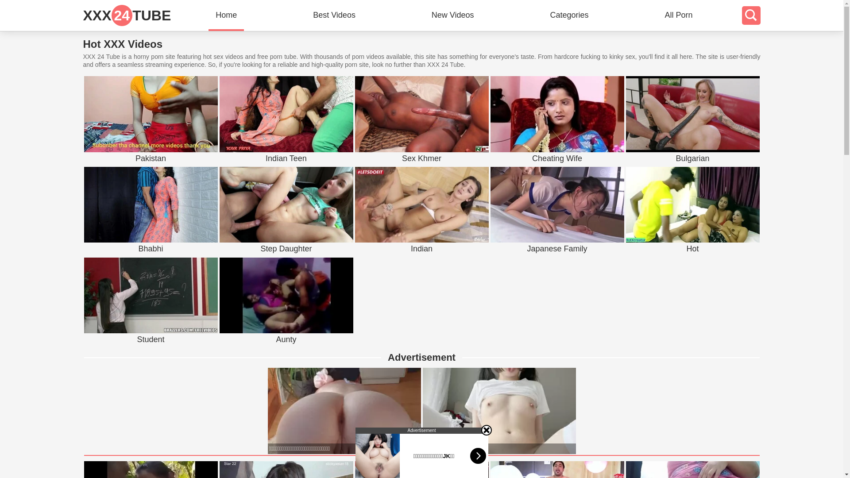 Image resolution: width=850 pixels, height=478 pixels. I want to click on Bhabhi, so click(151, 249).